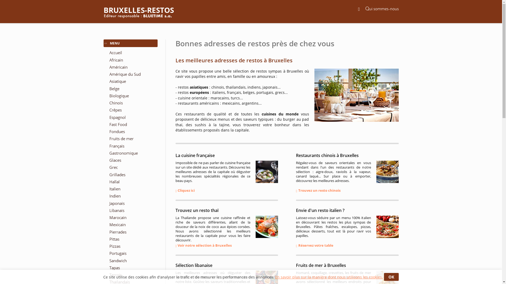 The height and width of the screenshot is (284, 506). I want to click on Qui sommes-nous, so click(382, 9).